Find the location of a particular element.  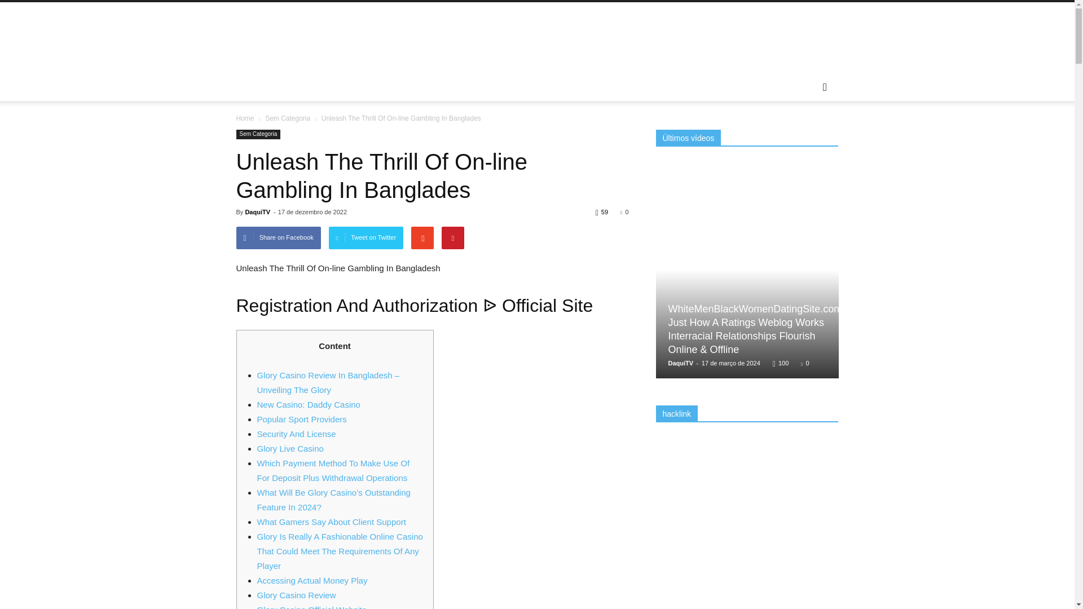

Sem Categoria is located at coordinates (288, 118).